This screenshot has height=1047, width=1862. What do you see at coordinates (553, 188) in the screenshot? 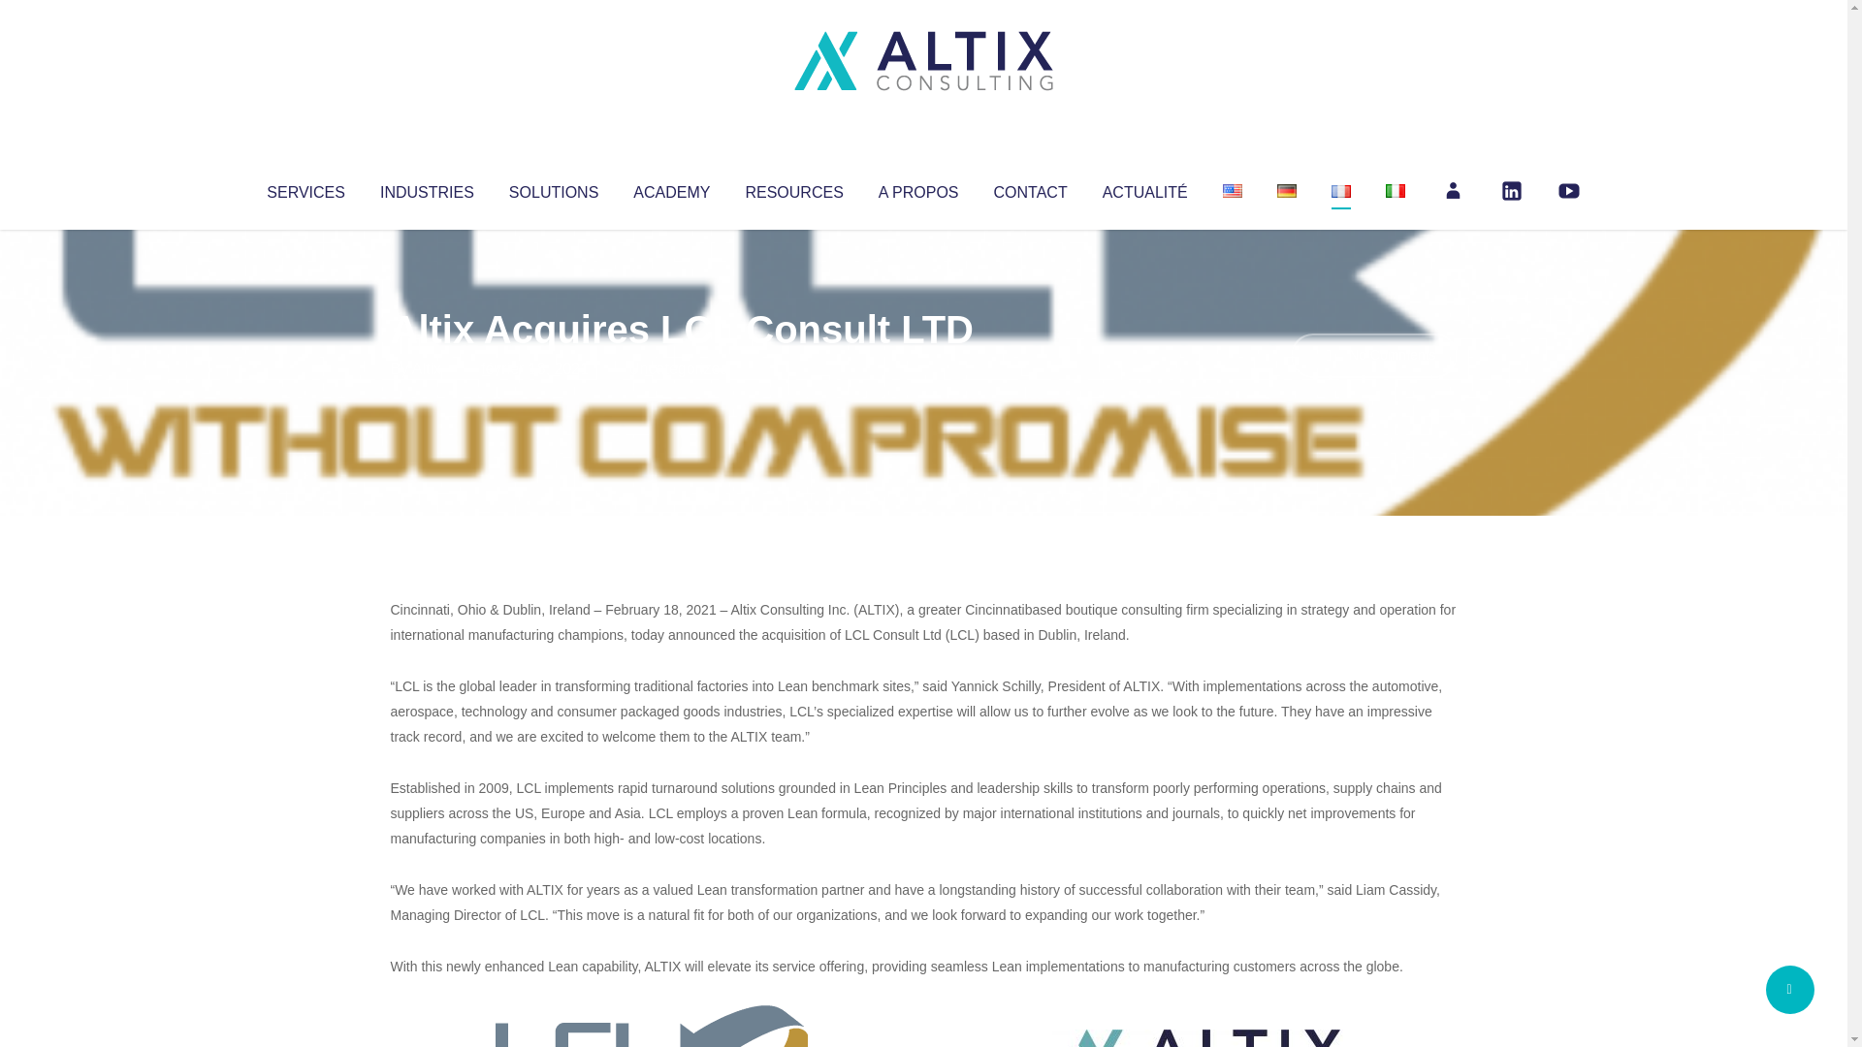
I see `SOLUTIONS` at bounding box center [553, 188].